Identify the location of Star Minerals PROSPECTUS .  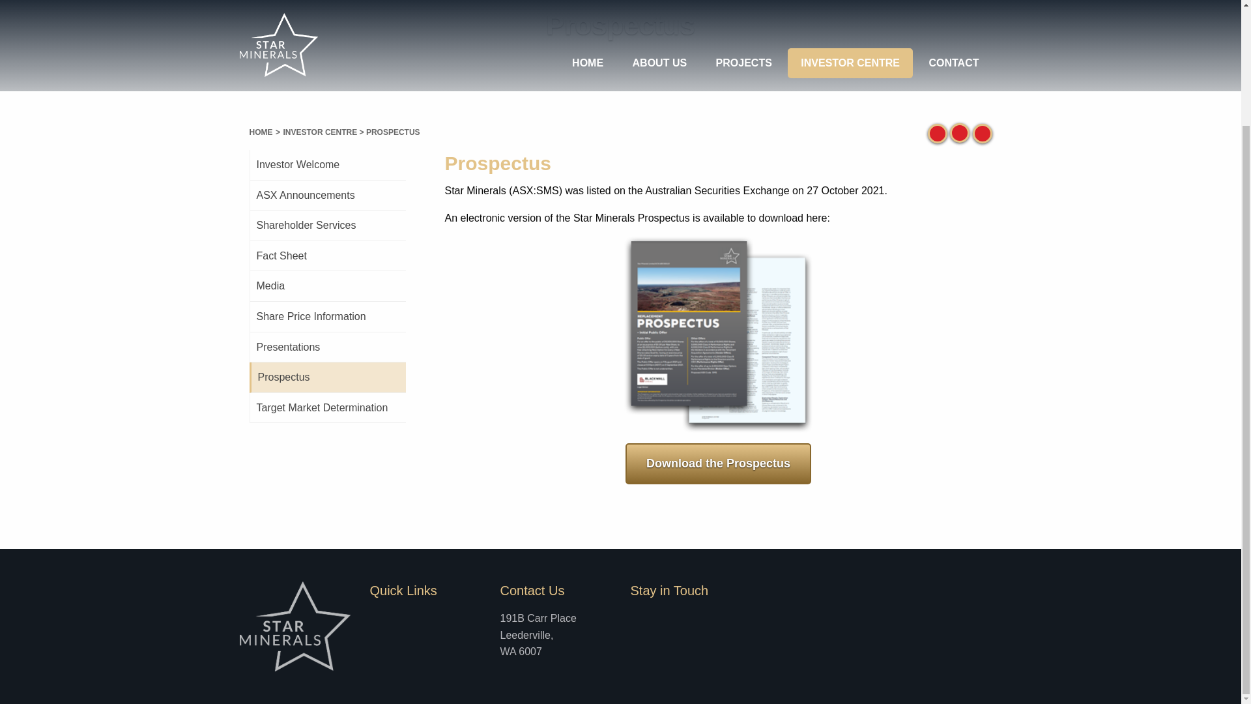
(718, 334).